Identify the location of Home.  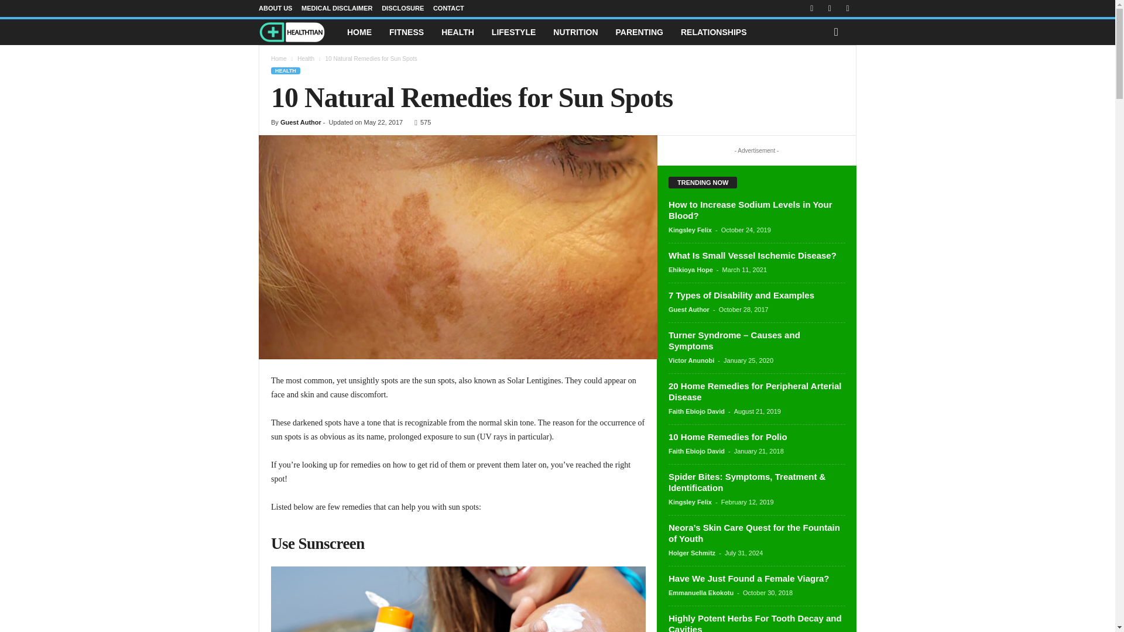
(279, 59).